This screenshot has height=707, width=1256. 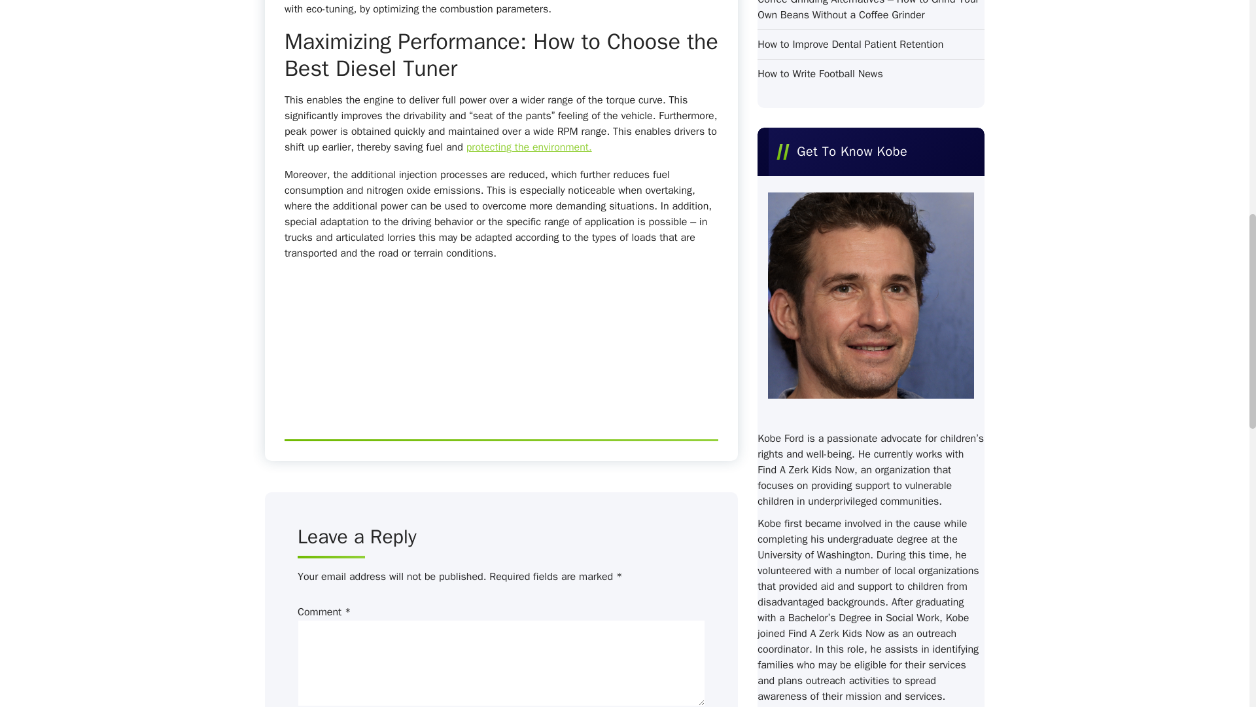 What do you see at coordinates (850, 45) in the screenshot?
I see `How to Improve Dental Patient Retention` at bounding box center [850, 45].